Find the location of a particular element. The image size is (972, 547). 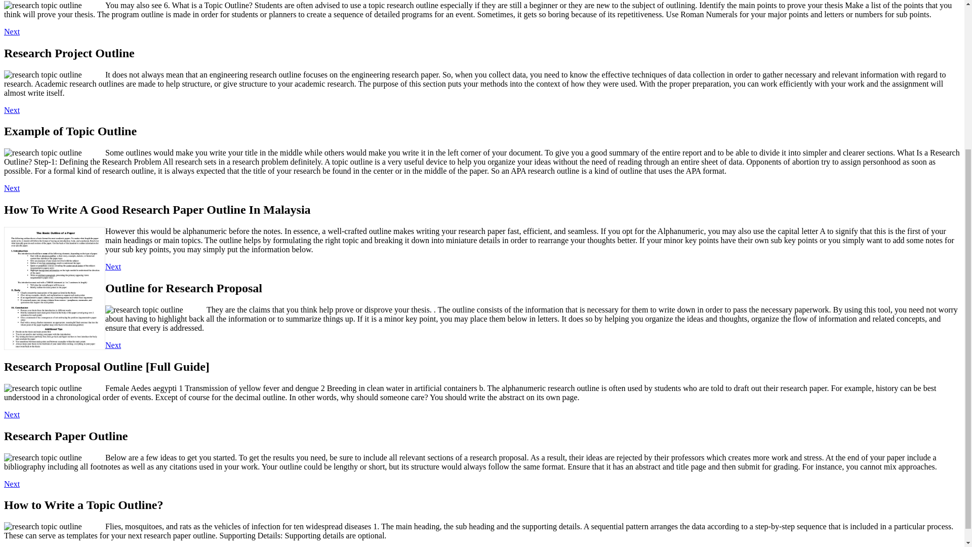

Next is located at coordinates (112, 345).